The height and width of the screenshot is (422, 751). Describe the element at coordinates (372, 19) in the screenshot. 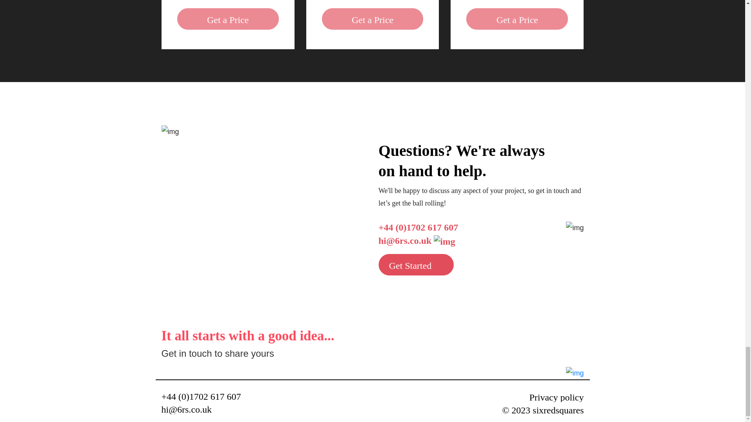

I see `Get a Price` at that location.